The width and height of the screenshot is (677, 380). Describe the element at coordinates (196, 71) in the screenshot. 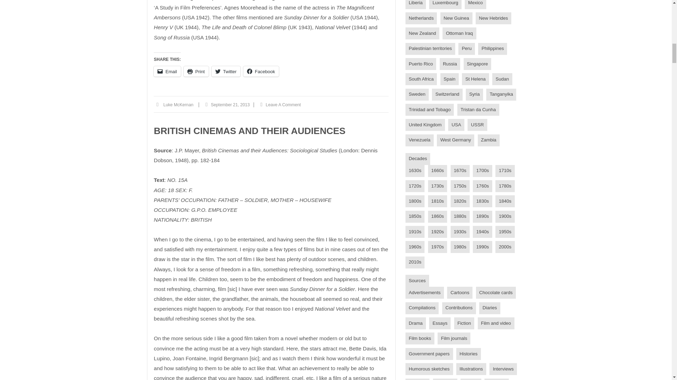

I see `Click to print` at that location.